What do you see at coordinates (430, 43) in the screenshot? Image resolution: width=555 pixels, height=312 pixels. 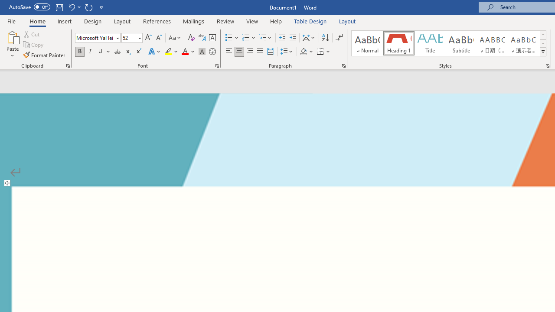 I see `Title` at bounding box center [430, 43].